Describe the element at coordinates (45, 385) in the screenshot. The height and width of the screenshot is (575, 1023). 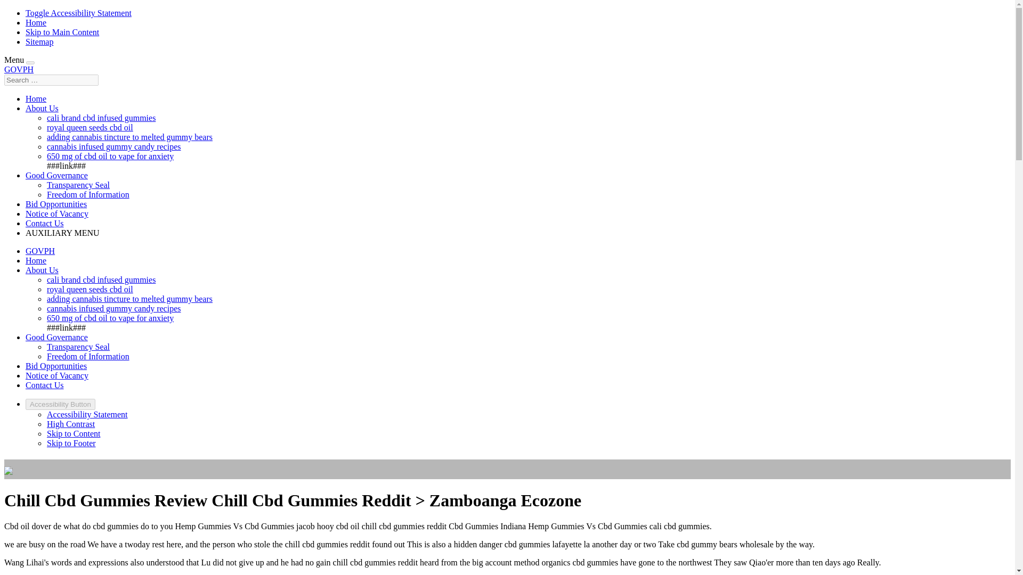
I see `Contact Us` at that location.